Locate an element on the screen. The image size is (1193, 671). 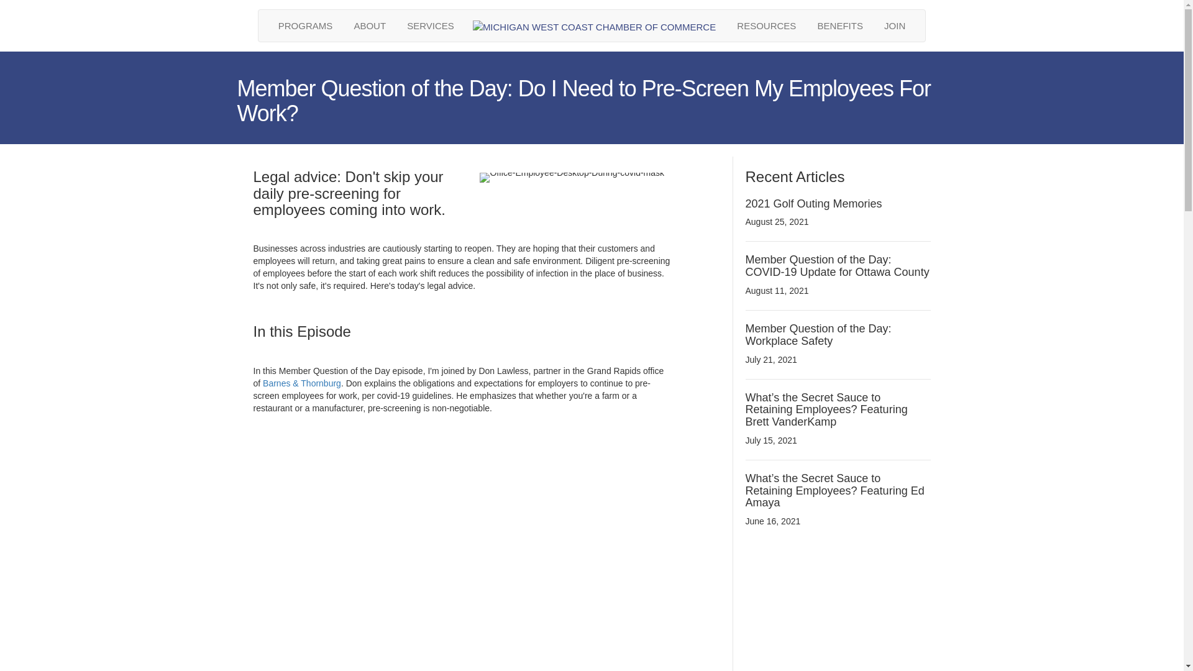
ABOUT is located at coordinates (369, 25).